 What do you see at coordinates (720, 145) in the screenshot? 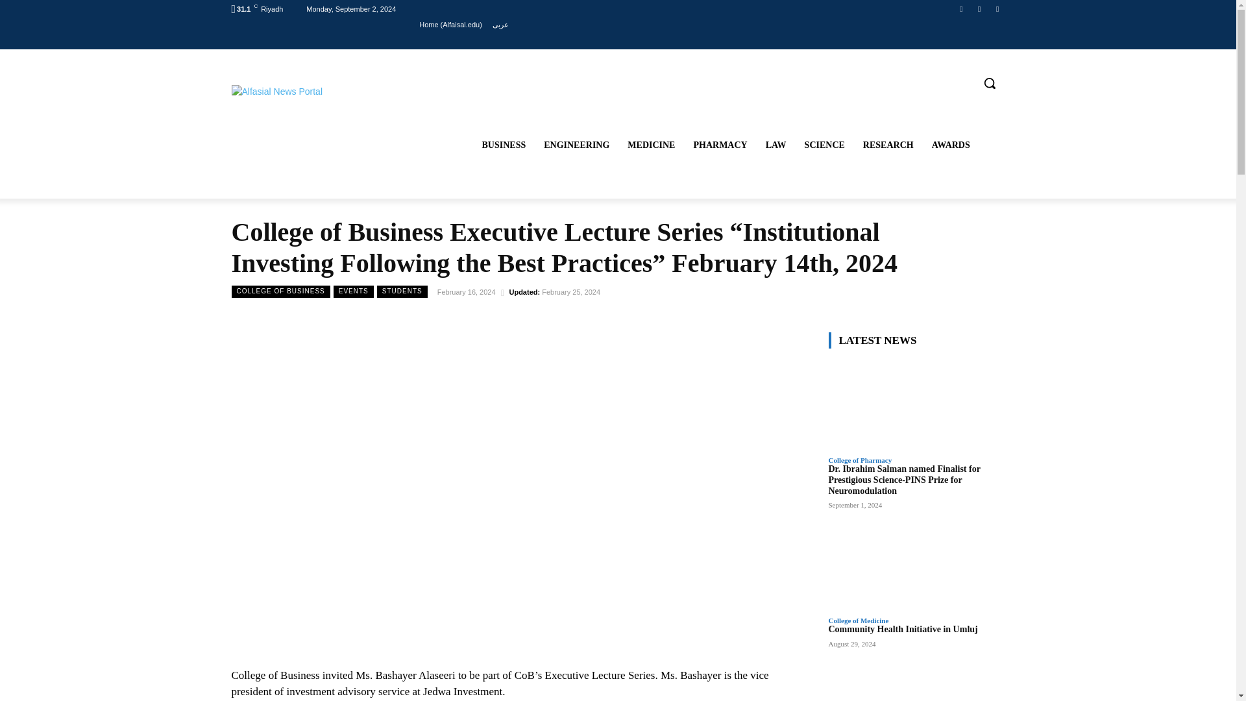
I see `PHARMACY` at bounding box center [720, 145].